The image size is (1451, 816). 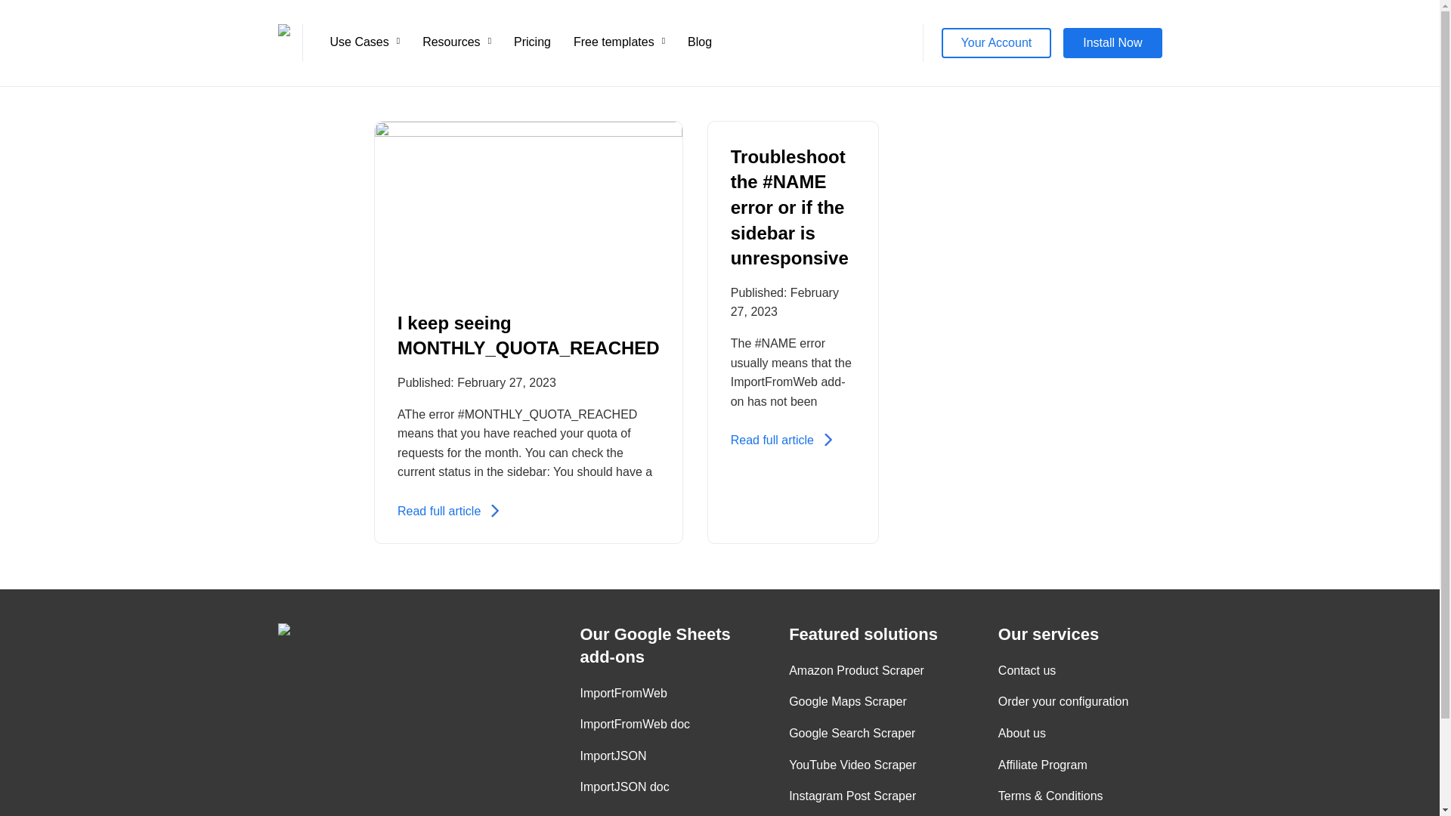 I want to click on YouTube Video Scraper, so click(x=852, y=765).